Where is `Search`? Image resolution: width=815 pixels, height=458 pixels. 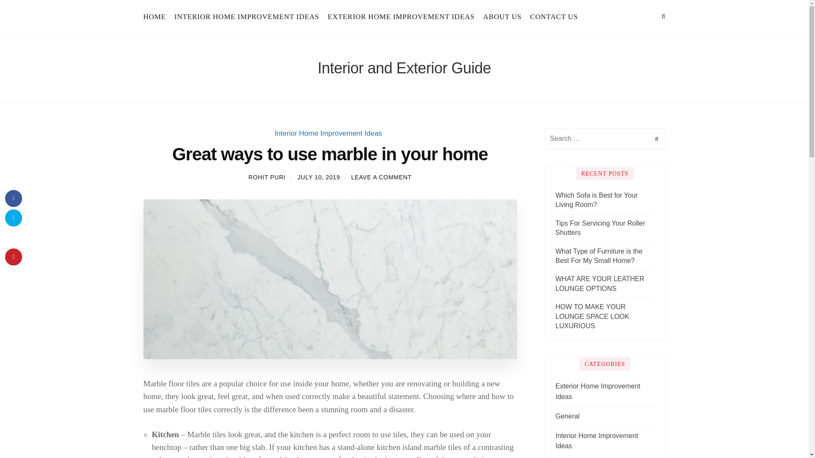
Search is located at coordinates (655, 139).